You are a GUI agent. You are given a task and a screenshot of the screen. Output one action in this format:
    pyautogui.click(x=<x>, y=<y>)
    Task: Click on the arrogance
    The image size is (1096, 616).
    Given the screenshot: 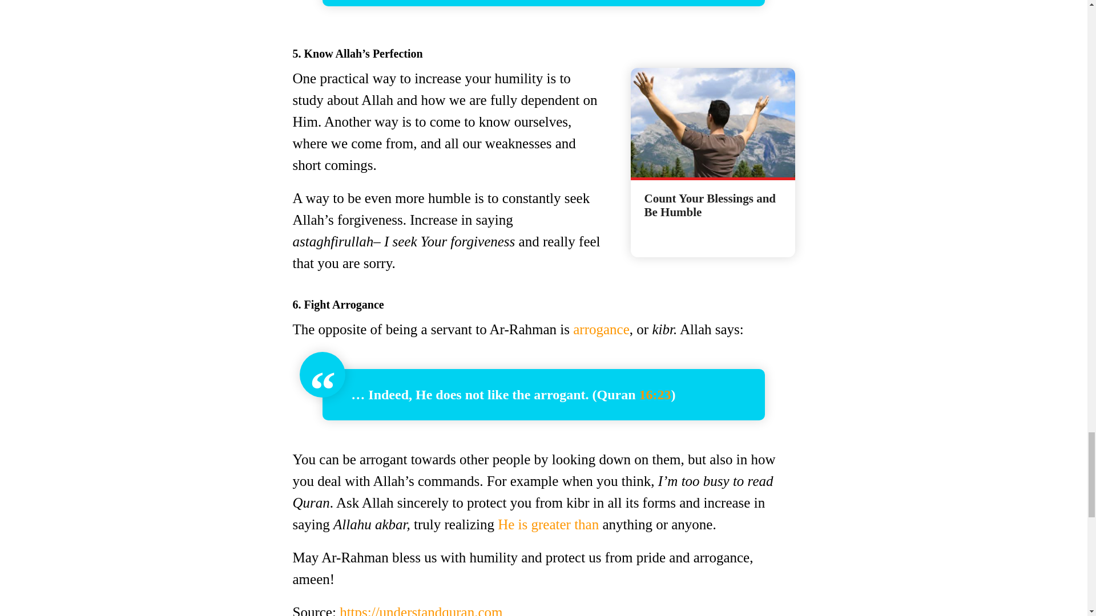 What is the action you would take?
    pyautogui.click(x=601, y=329)
    